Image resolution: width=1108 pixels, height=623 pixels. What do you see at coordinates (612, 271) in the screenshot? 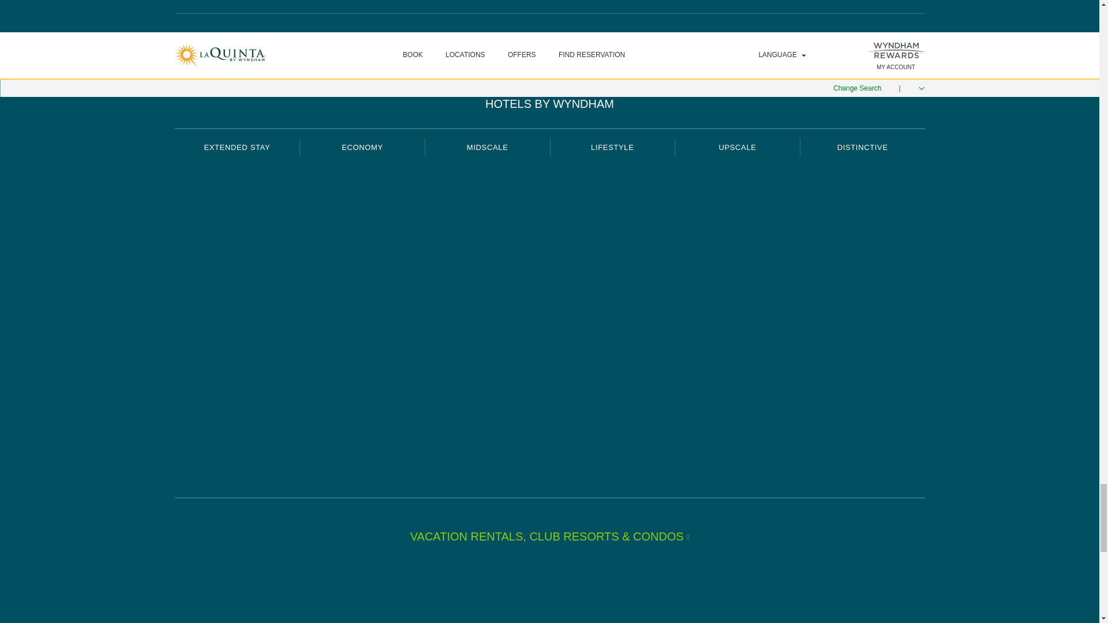
I see `Dazzler Hotels` at bounding box center [612, 271].